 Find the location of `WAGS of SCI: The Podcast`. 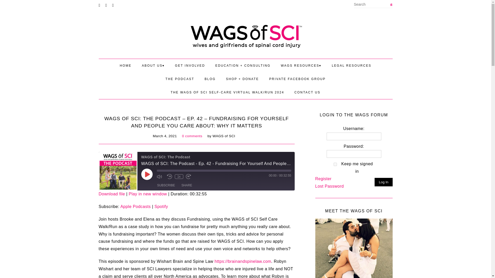

WAGS of SCI: The Podcast is located at coordinates (118, 171).